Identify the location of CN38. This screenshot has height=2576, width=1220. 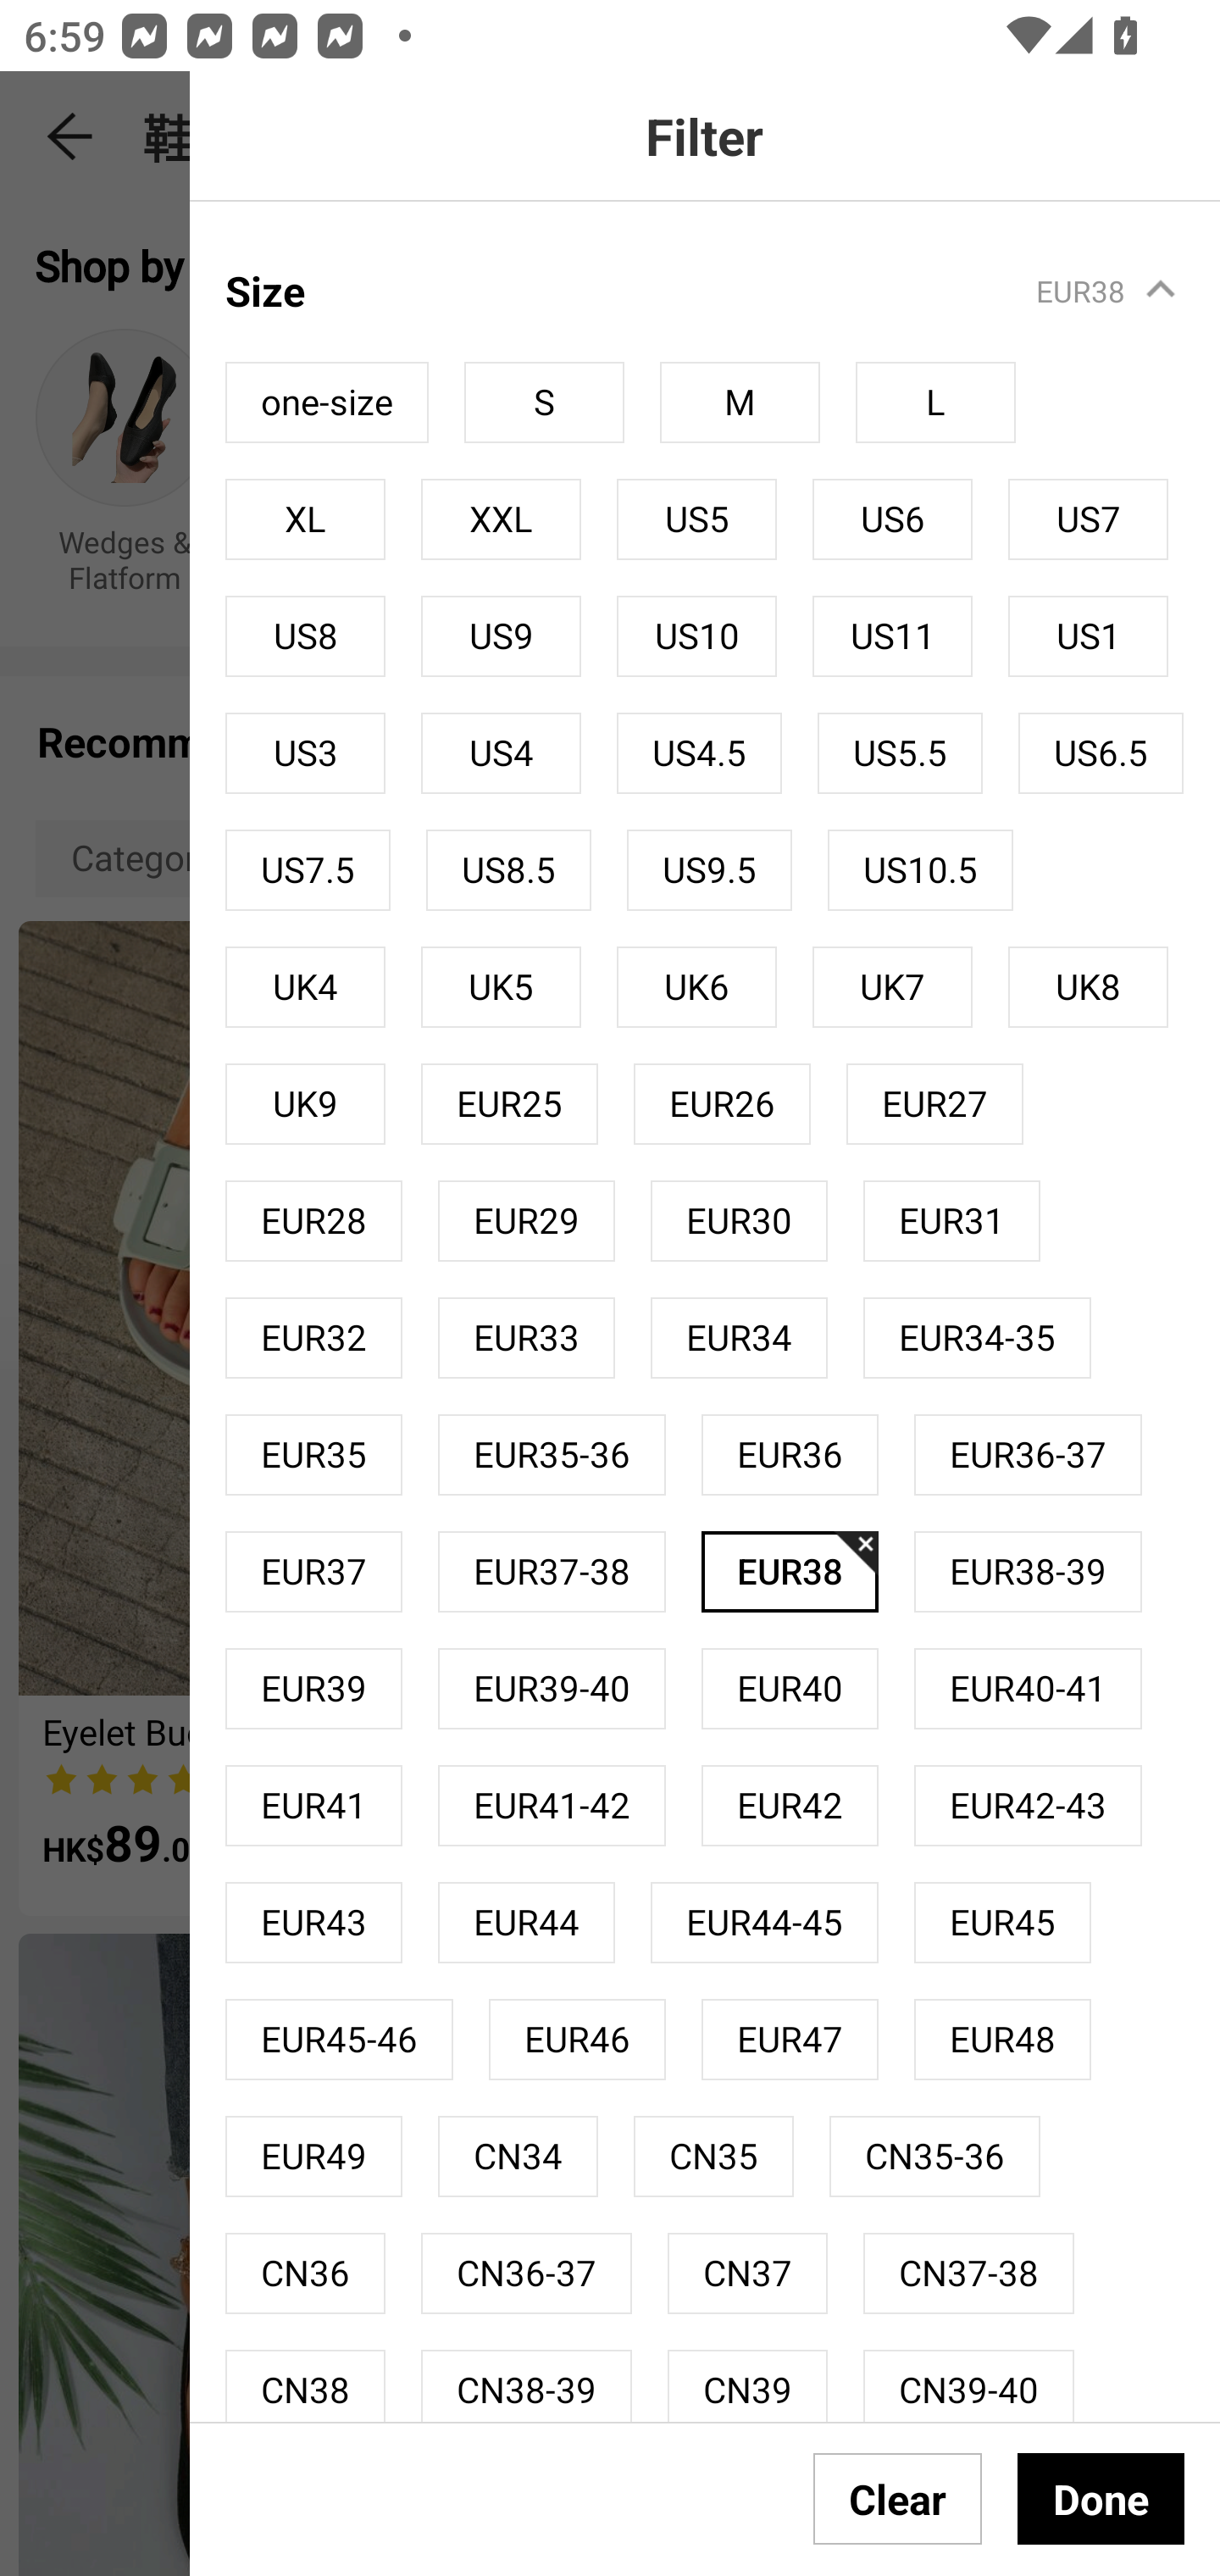
(305, 2384).